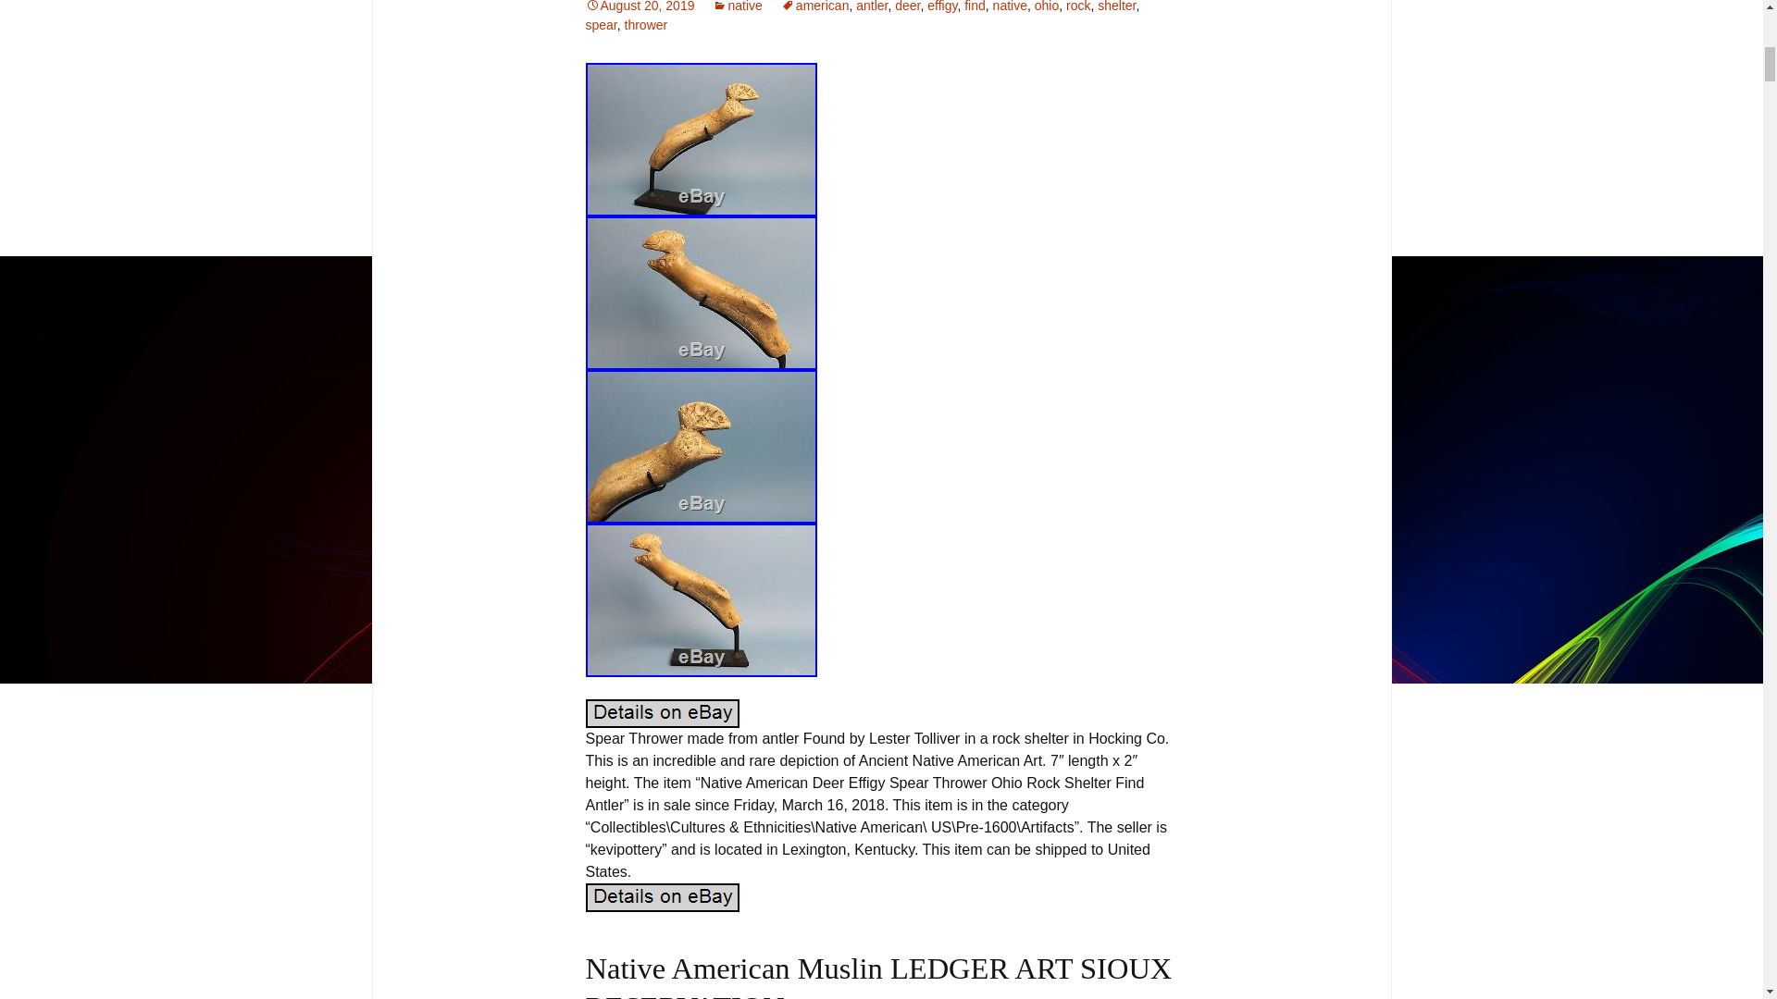  Describe the element at coordinates (877, 975) in the screenshot. I see `Native American Muslin LEDGER ART SIOUX RESERVATION` at that location.